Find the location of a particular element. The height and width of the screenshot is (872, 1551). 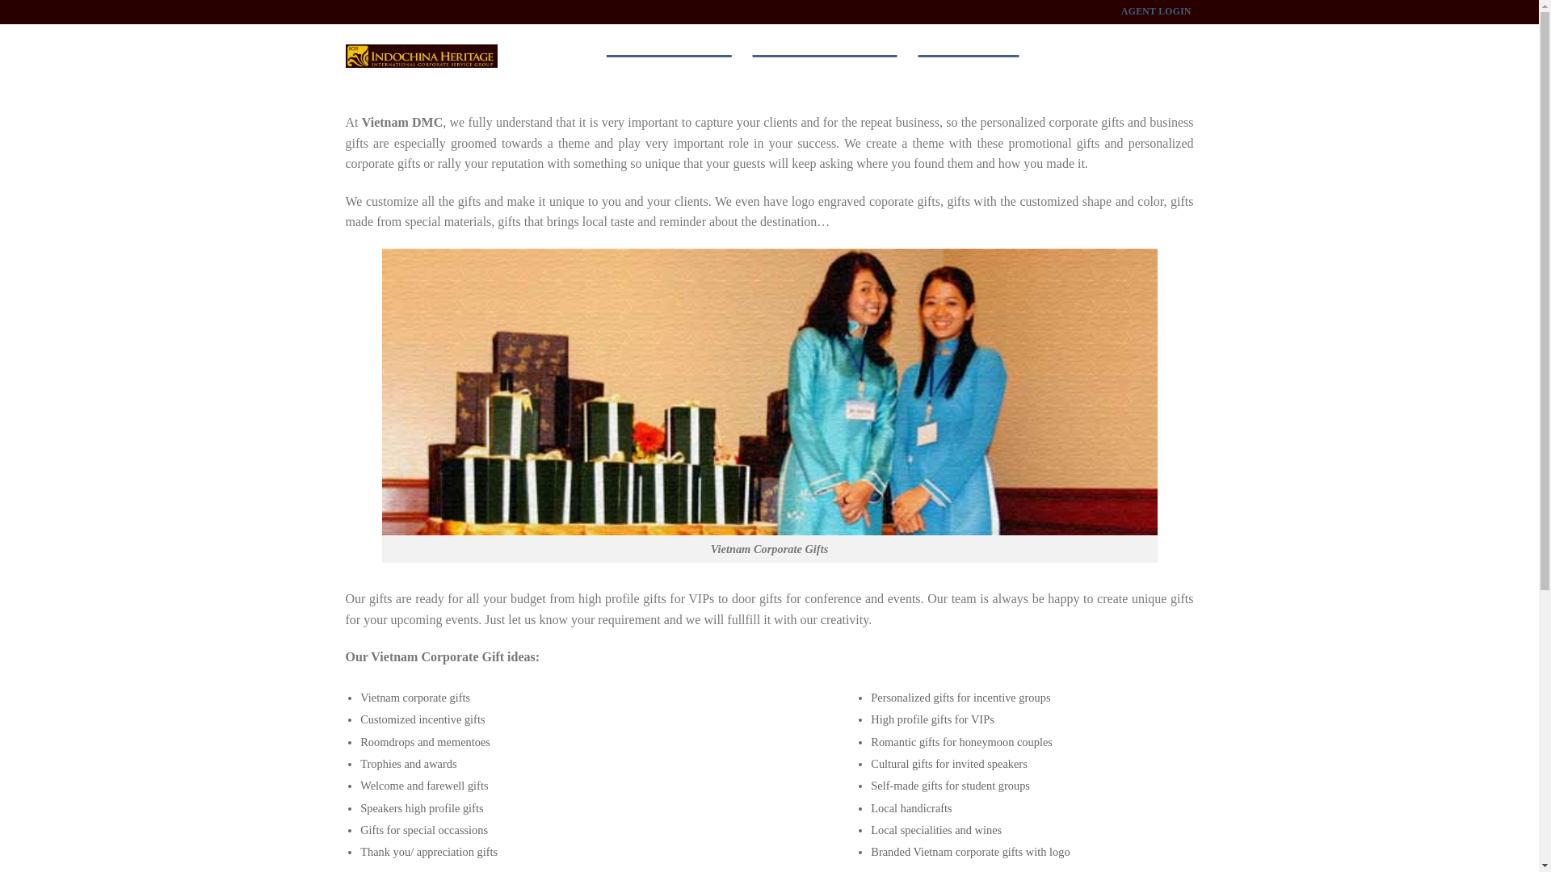

Vietnam DMC is located at coordinates (564, 40).